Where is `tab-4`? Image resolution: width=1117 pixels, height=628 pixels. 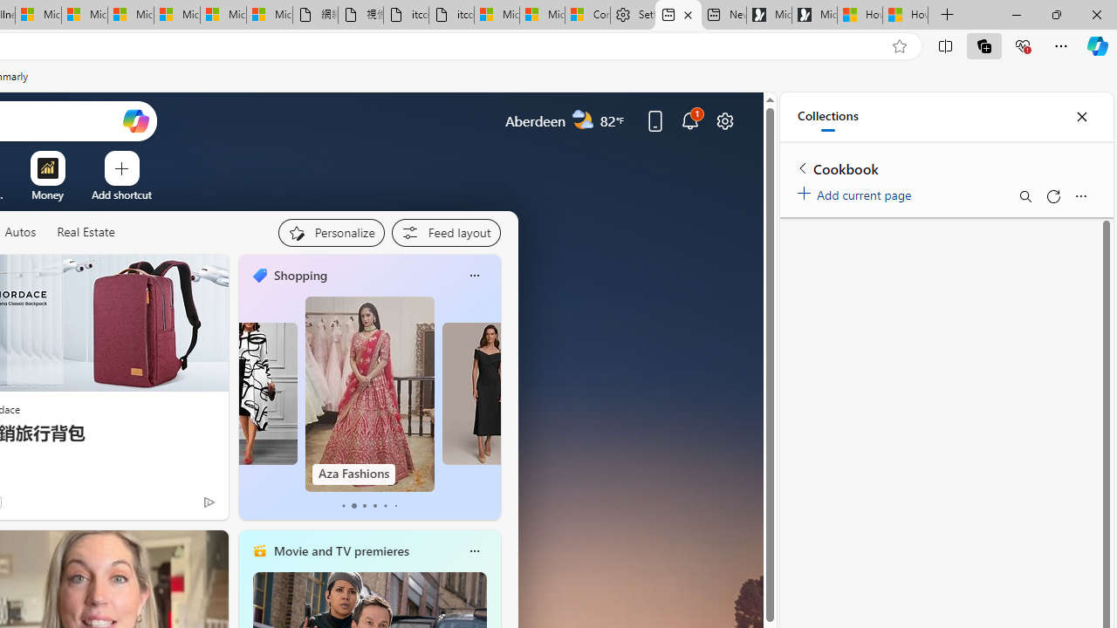 tab-4 is located at coordinates (386, 506).